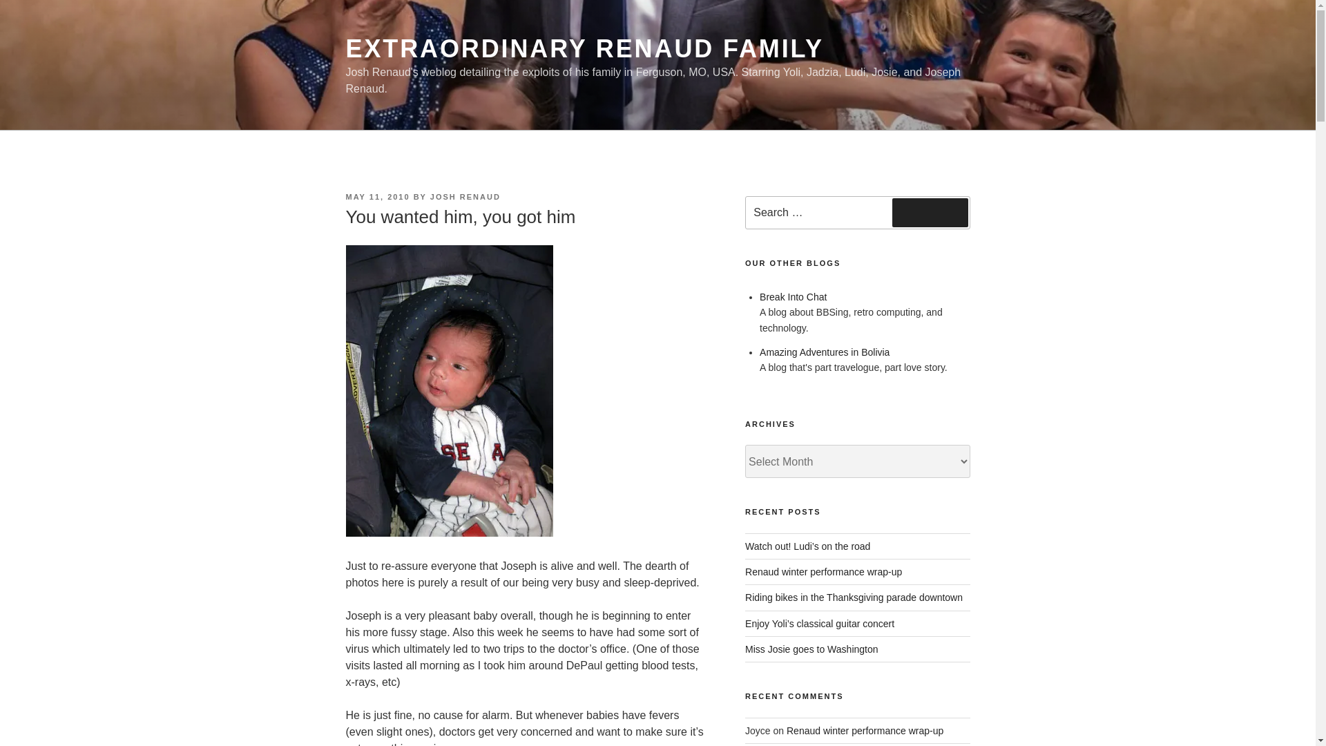  I want to click on Break Into Chat, so click(793, 297).